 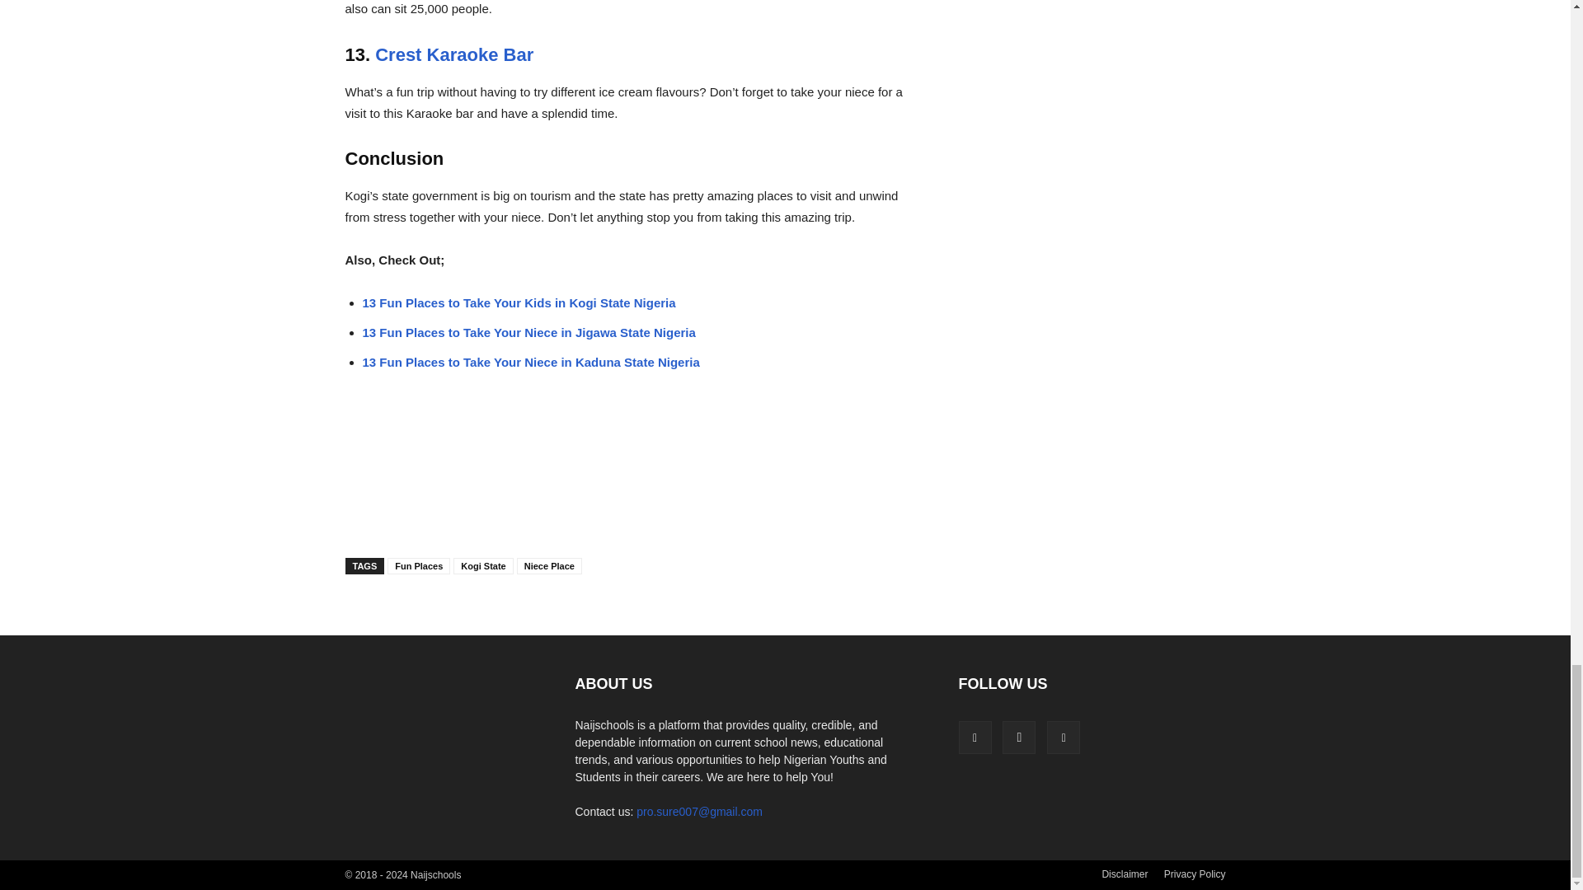 What do you see at coordinates (974, 737) in the screenshot?
I see `Facebook` at bounding box center [974, 737].